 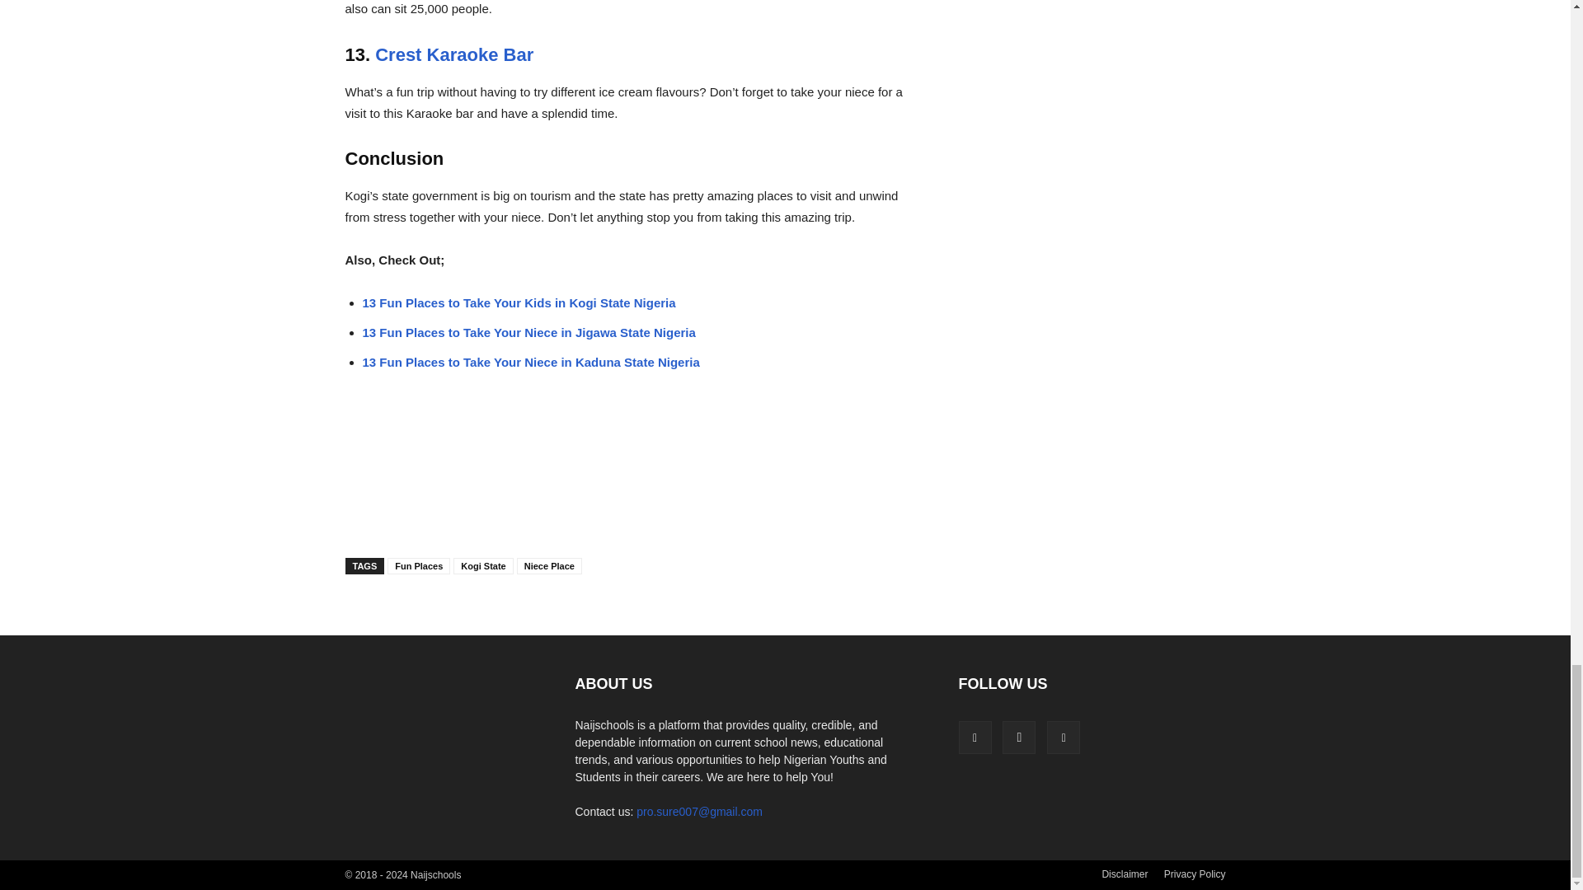 What do you see at coordinates (974, 737) in the screenshot?
I see `Facebook` at bounding box center [974, 737].